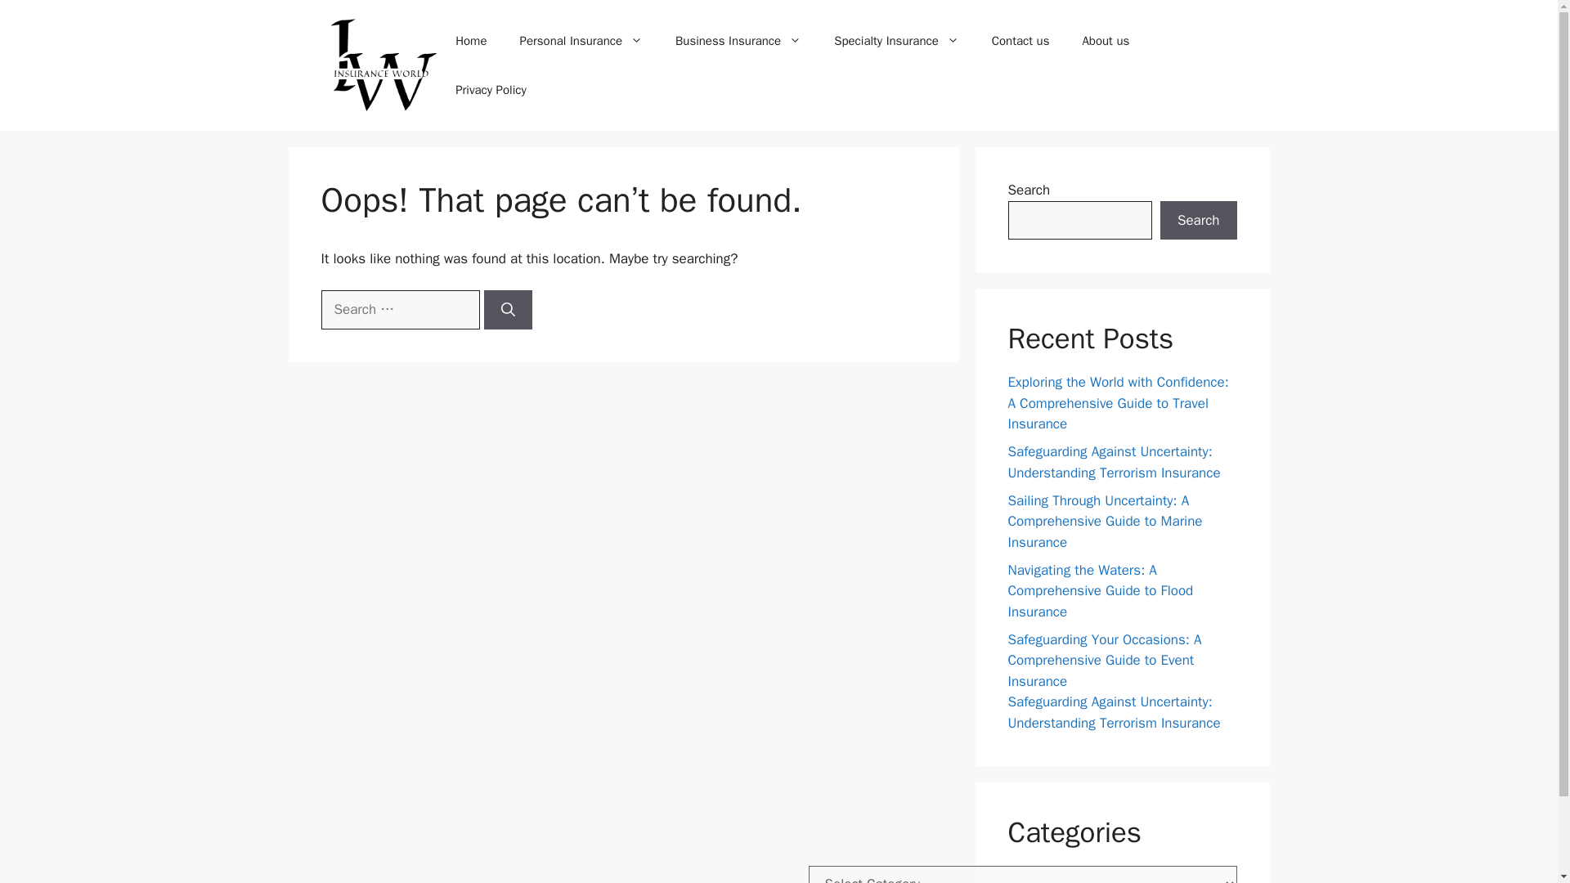 This screenshot has width=1570, height=883. What do you see at coordinates (471, 41) in the screenshot?
I see `Home` at bounding box center [471, 41].